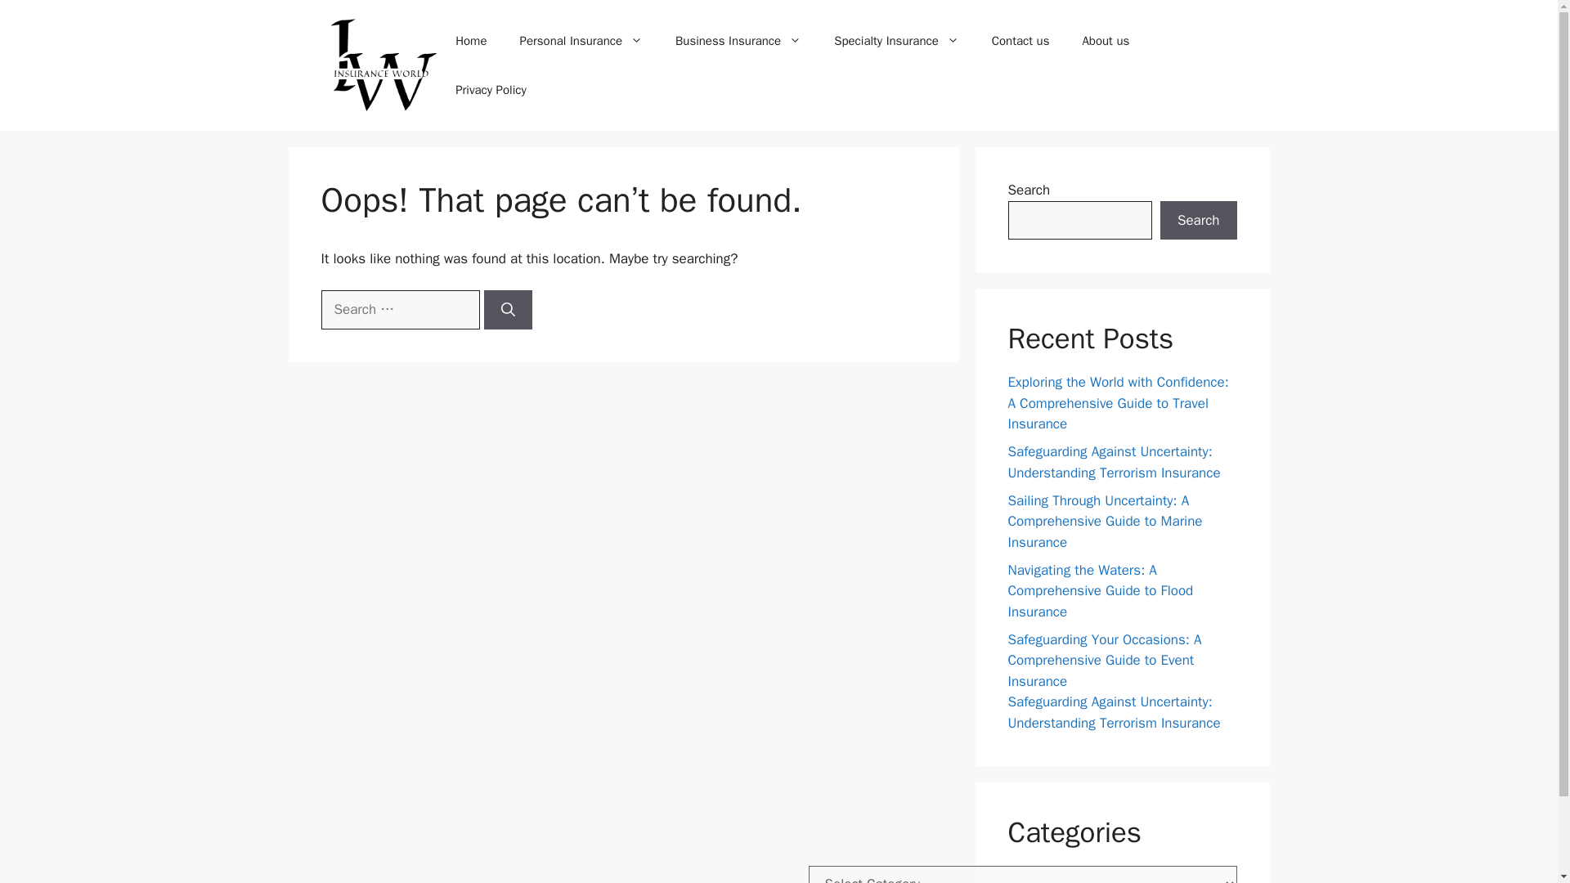 This screenshot has width=1570, height=883. What do you see at coordinates (471, 41) in the screenshot?
I see `Home` at bounding box center [471, 41].